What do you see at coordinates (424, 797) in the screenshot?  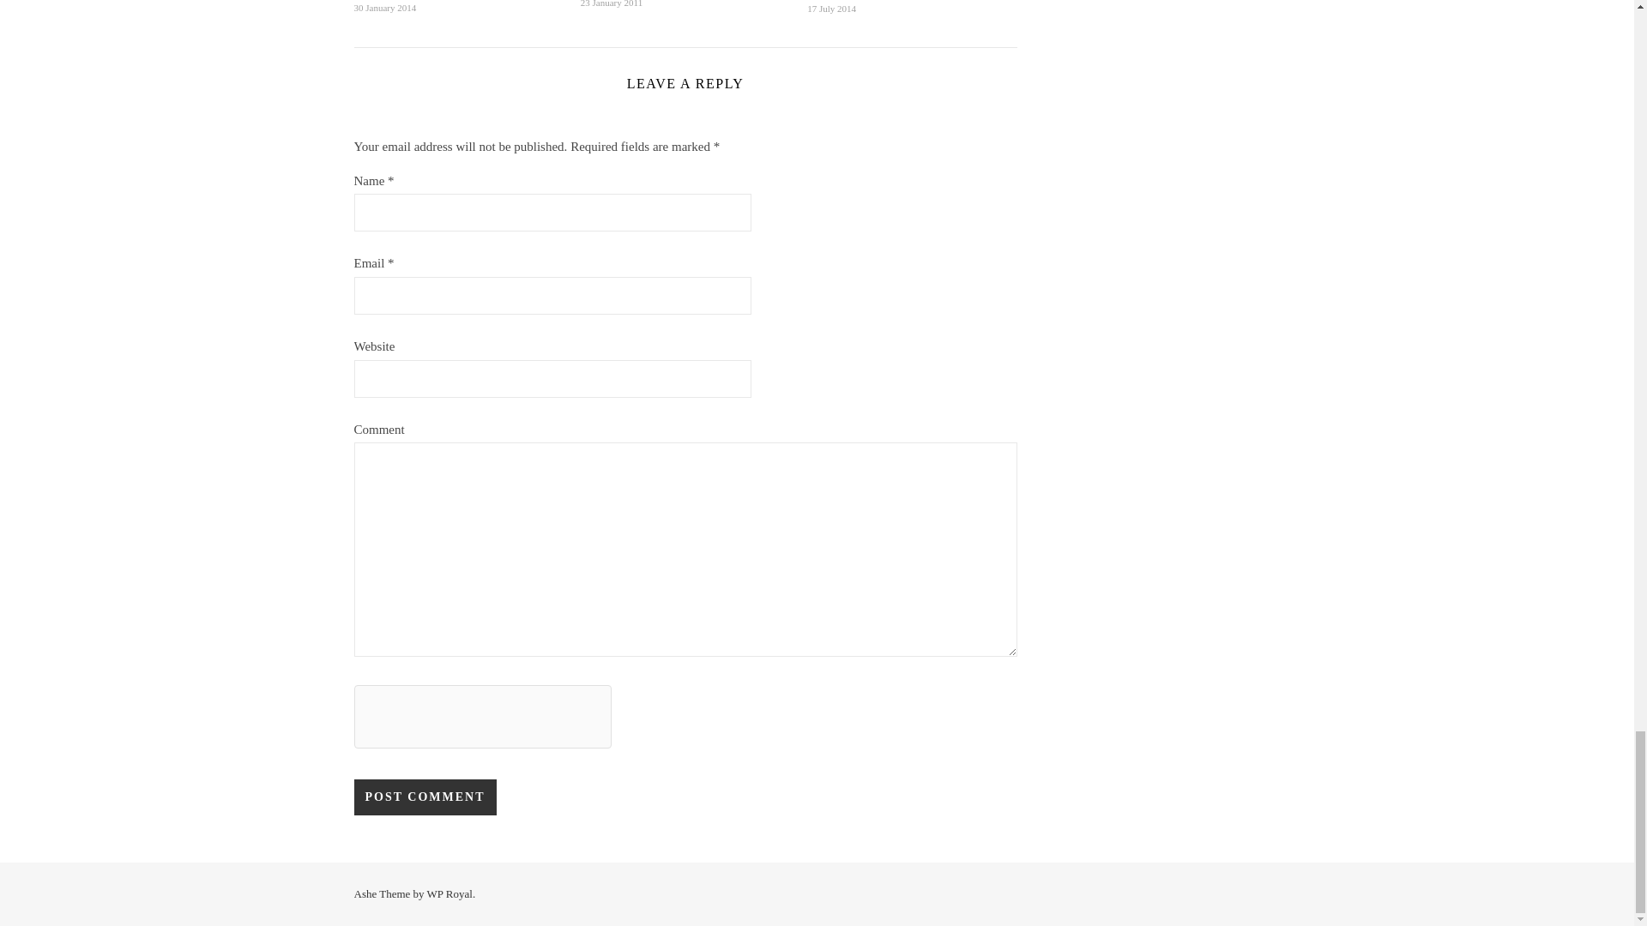 I see `Post Comment` at bounding box center [424, 797].